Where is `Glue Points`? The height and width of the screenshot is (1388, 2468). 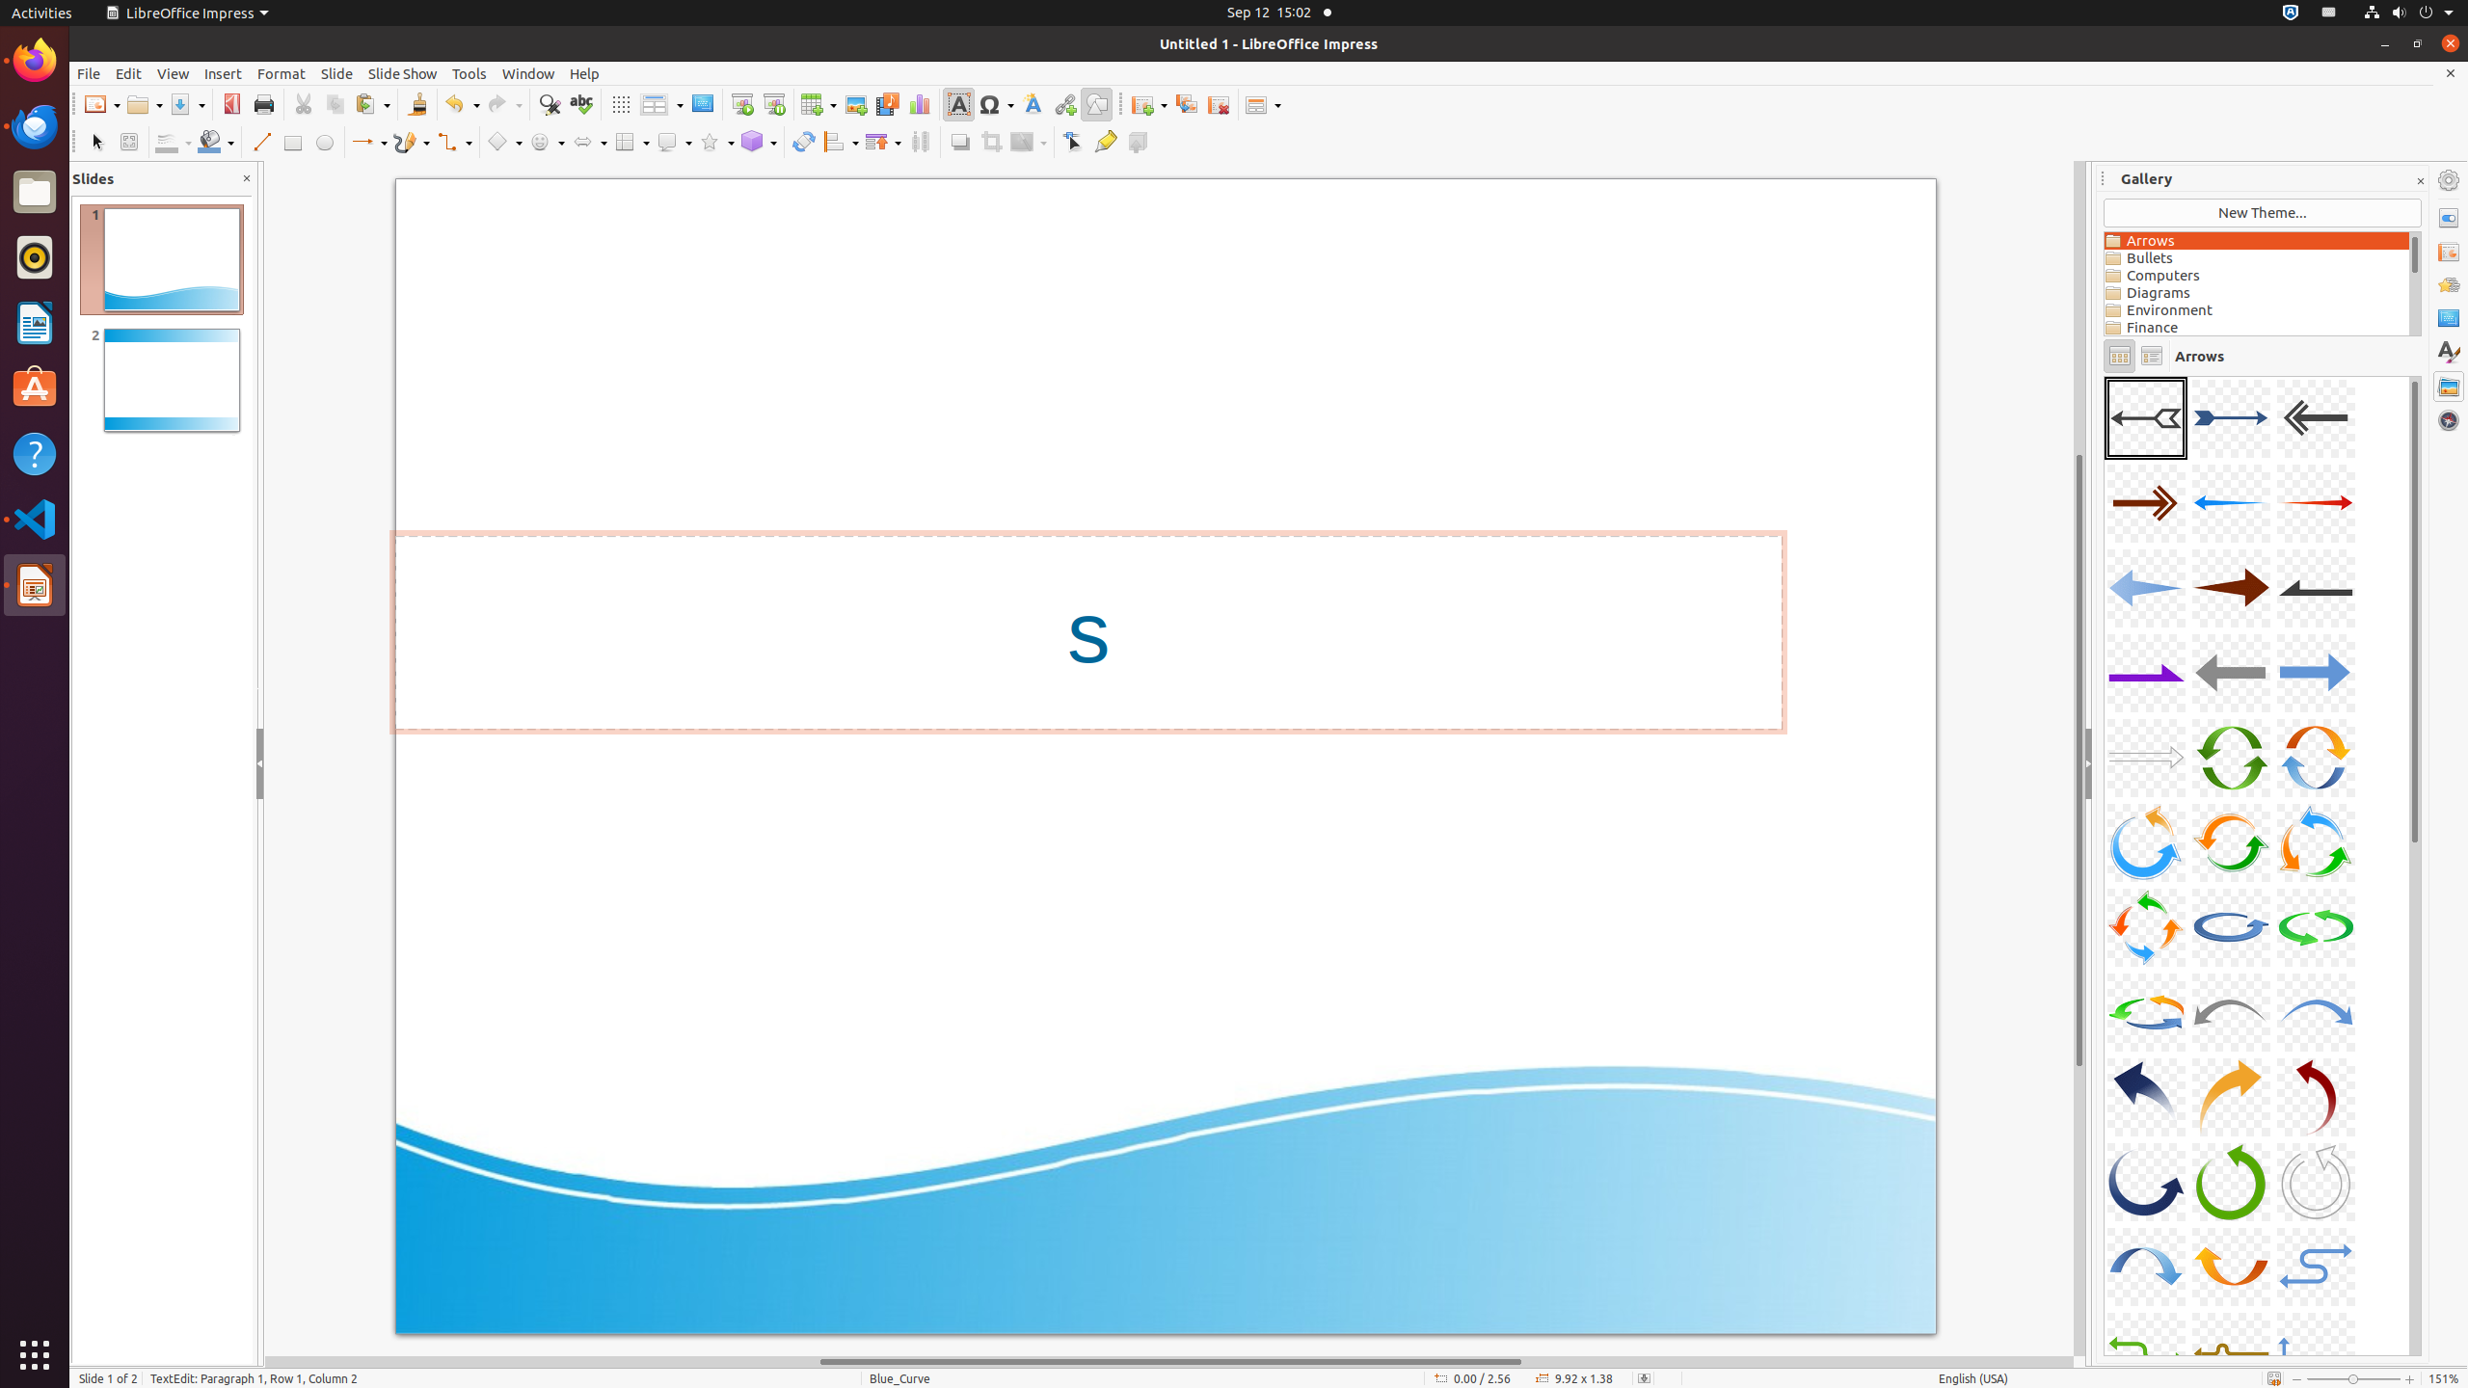
Glue Points is located at coordinates (1105, 143).